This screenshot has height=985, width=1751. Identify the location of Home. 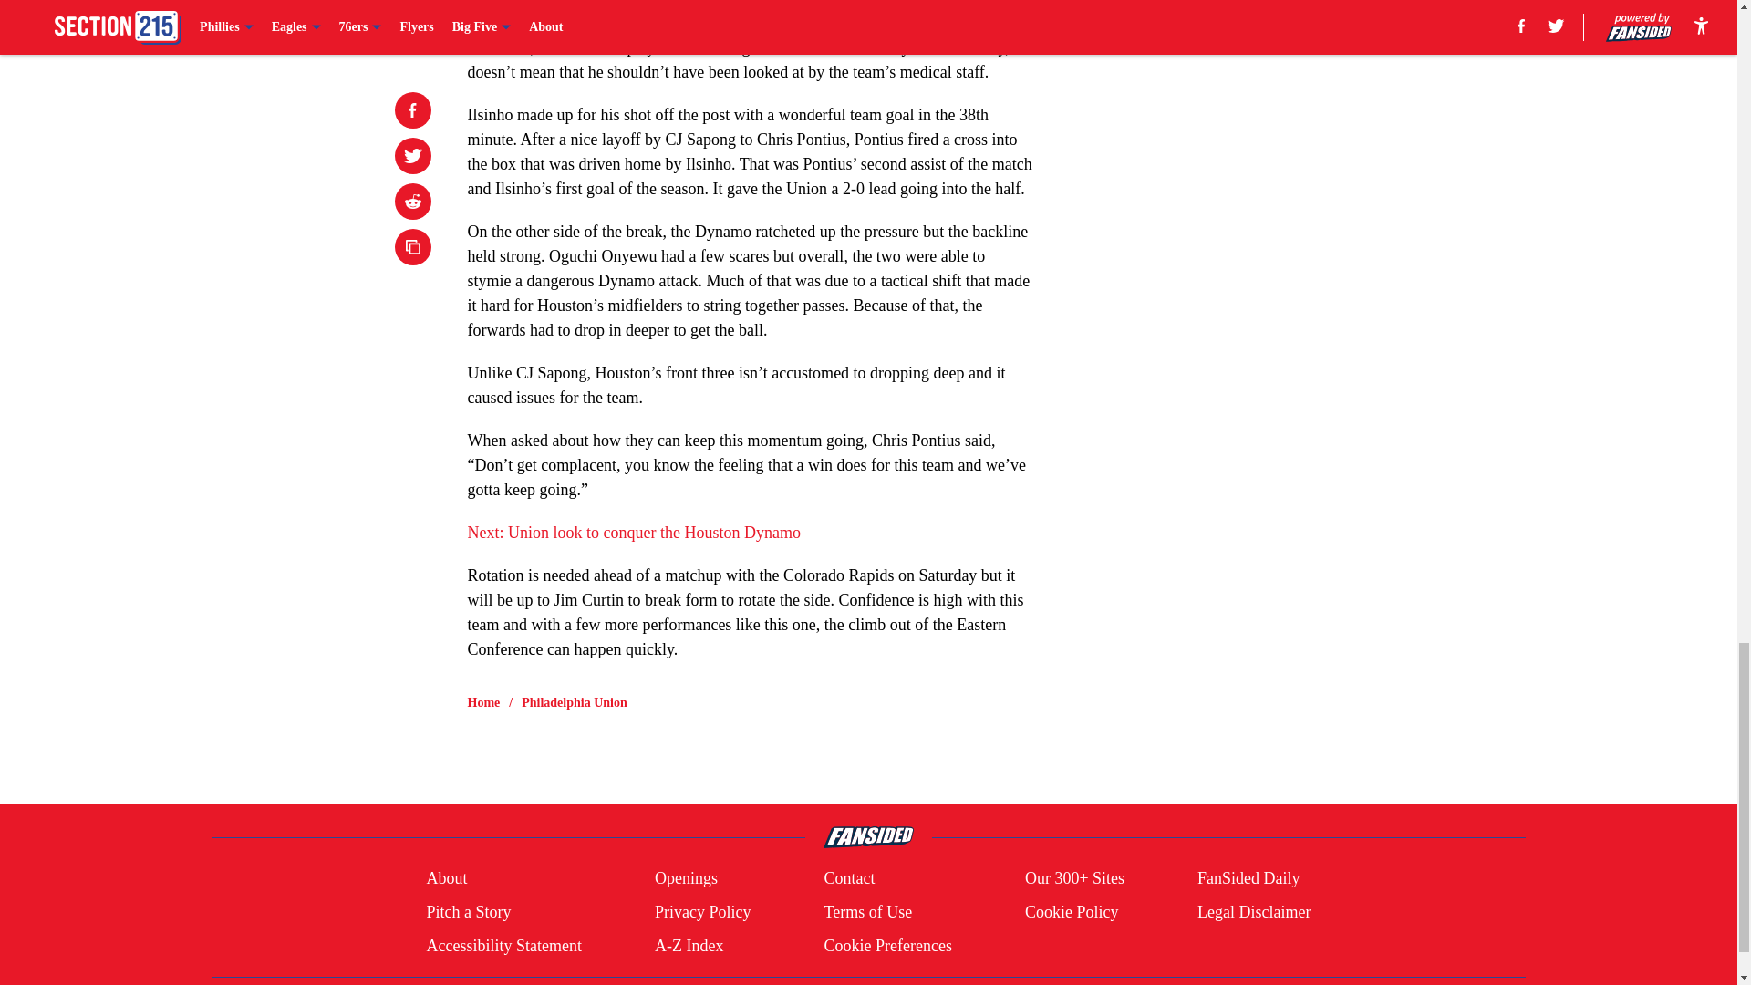
(483, 702).